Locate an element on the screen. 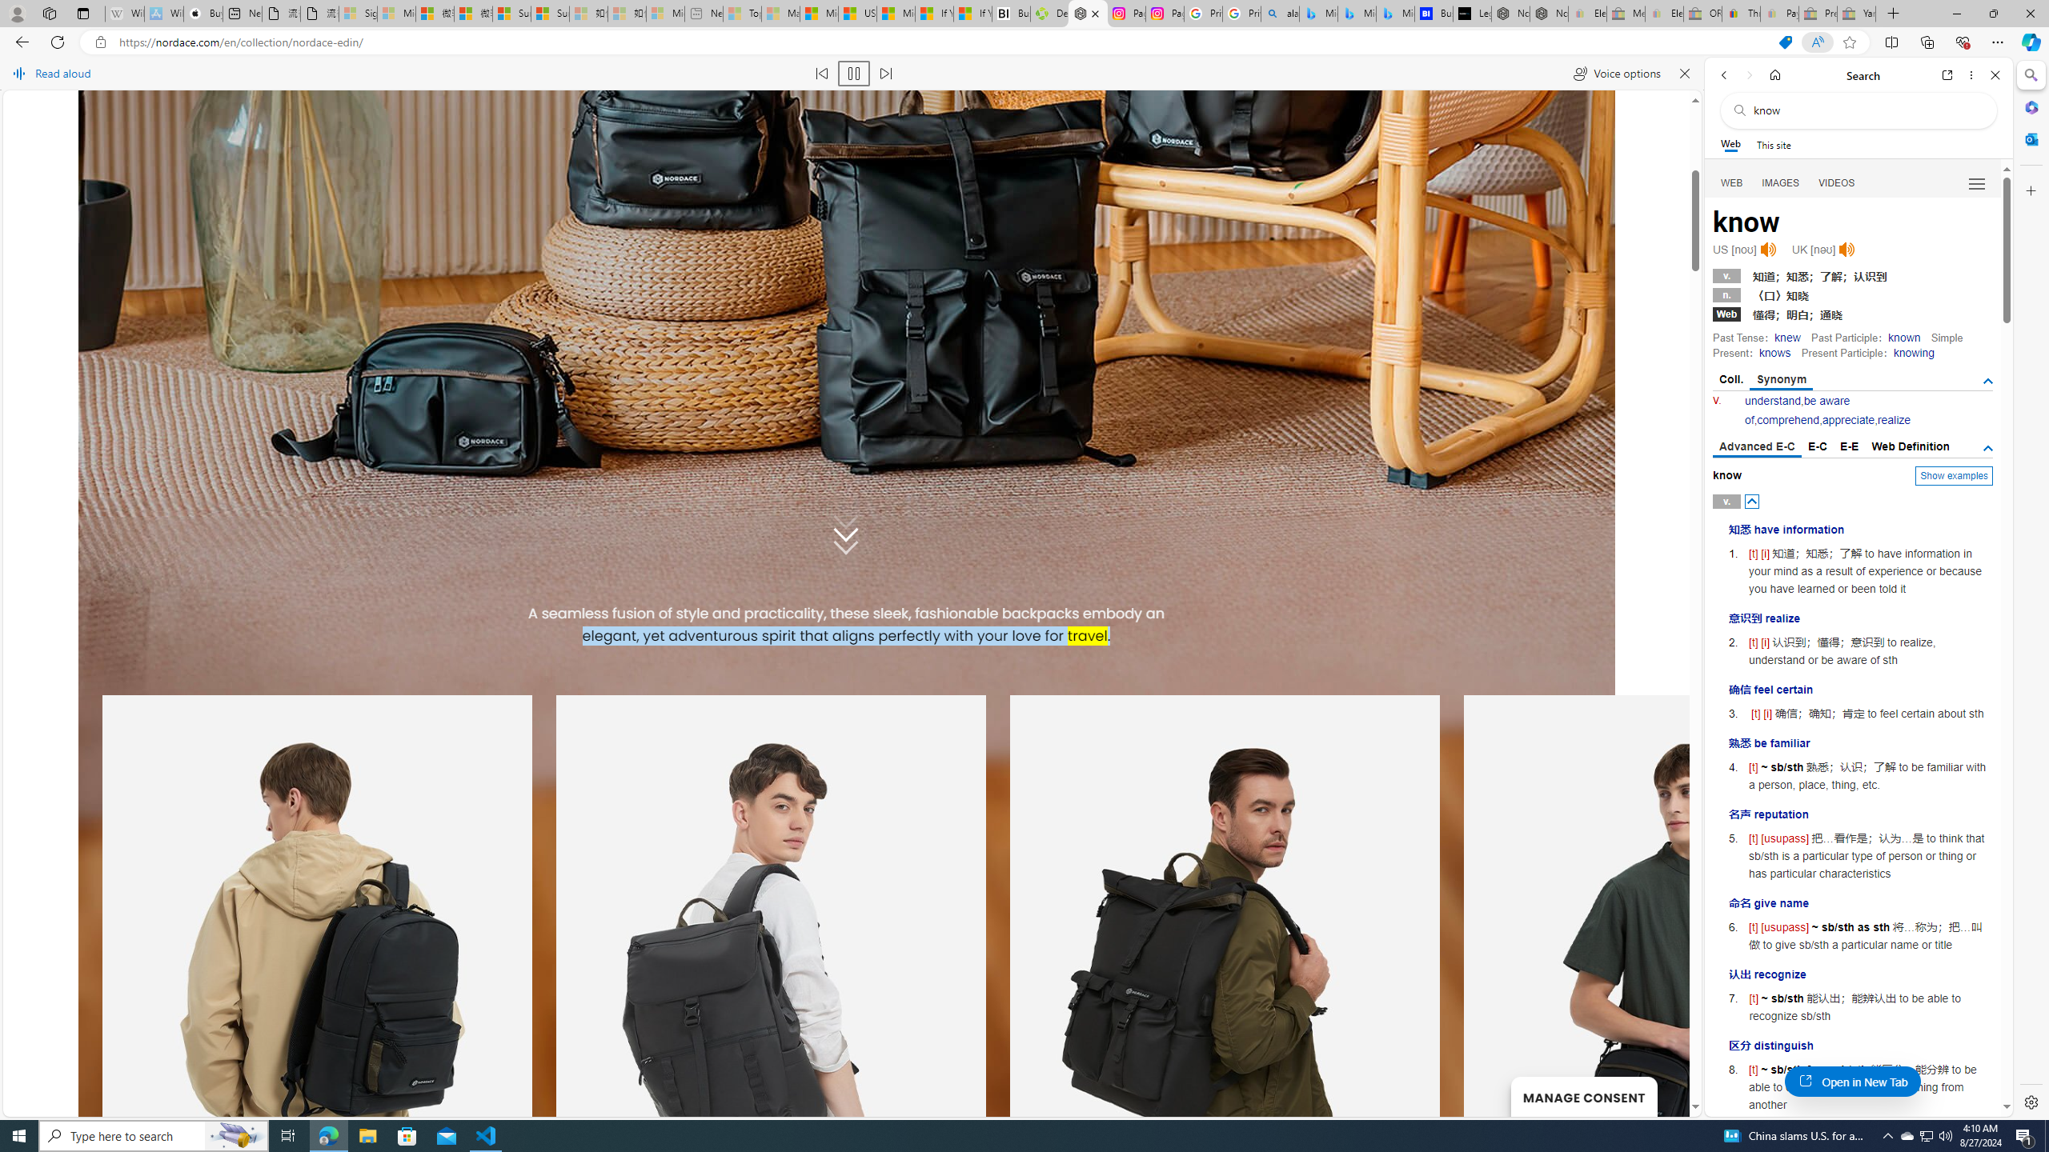 The width and height of the screenshot is (2049, 1152). E-C is located at coordinates (1817, 446).